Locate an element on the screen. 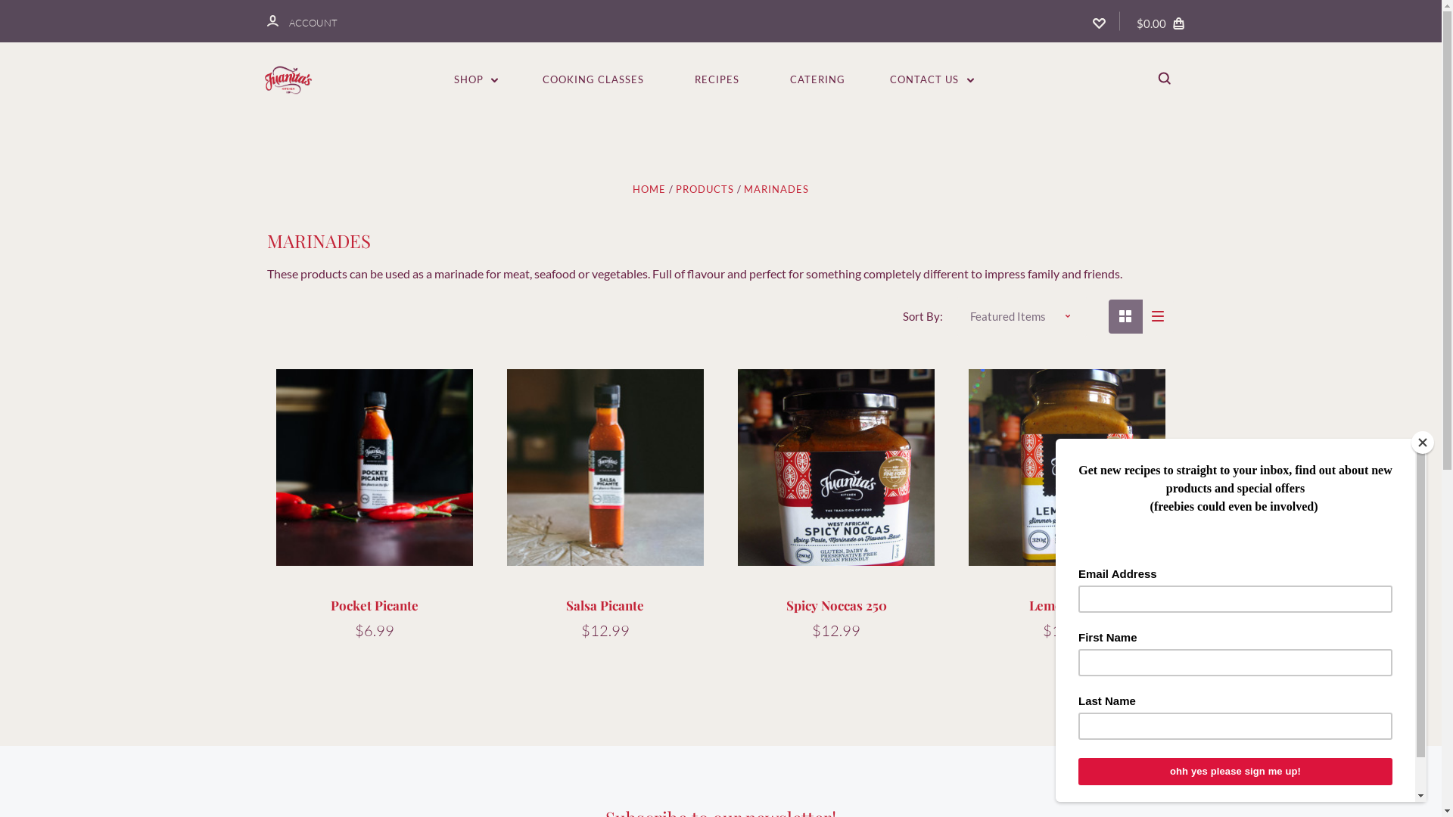  Spicy Noccas 250 is located at coordinates (837, 605).